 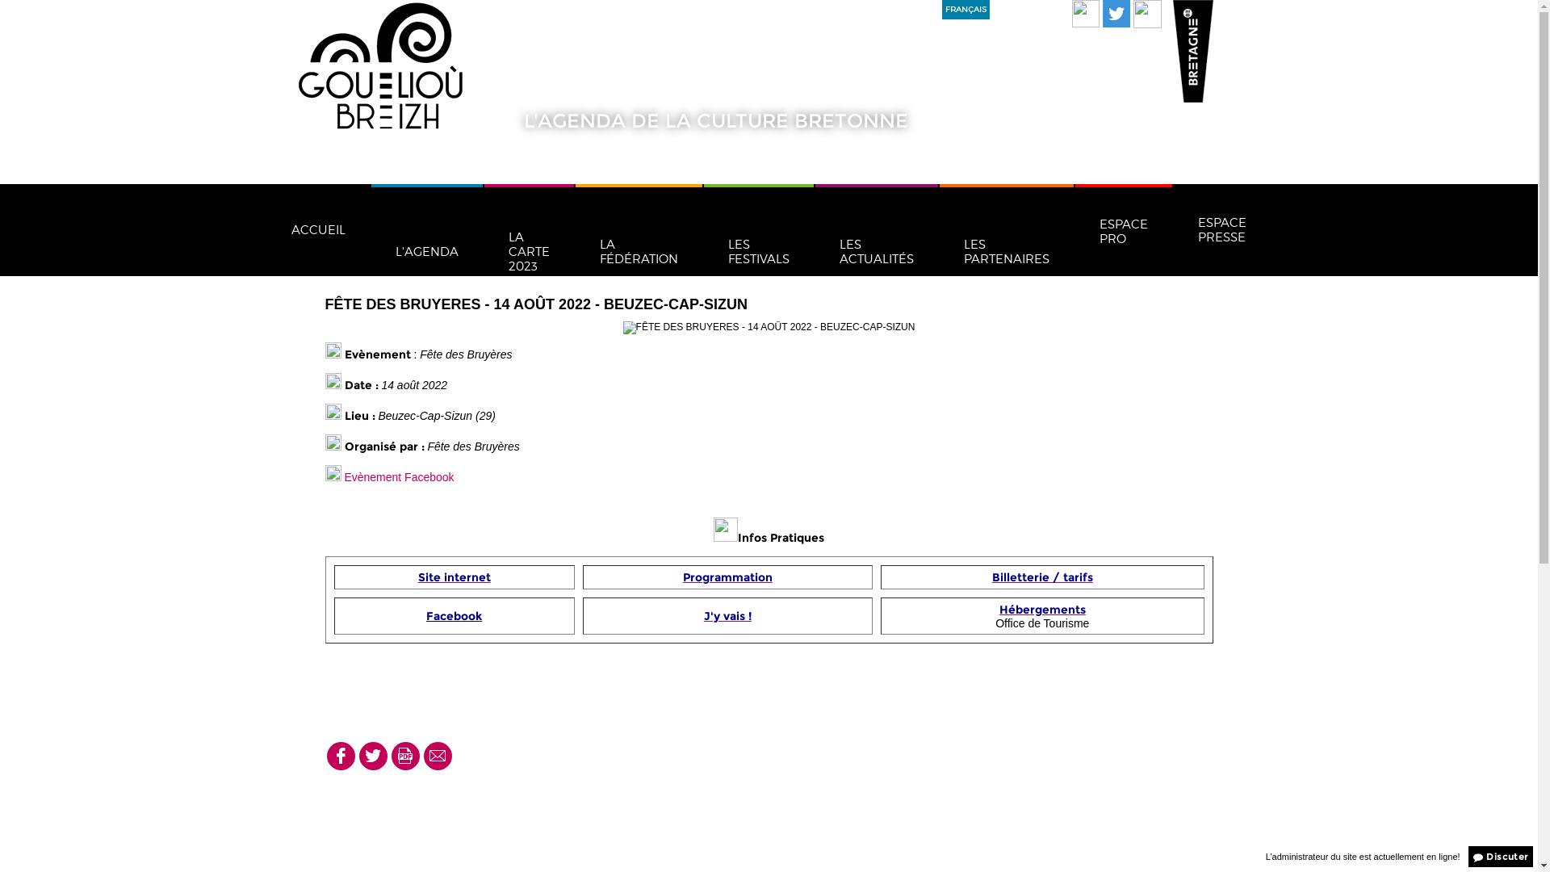 I want to click on Site internet, so click(x=455, y=578).